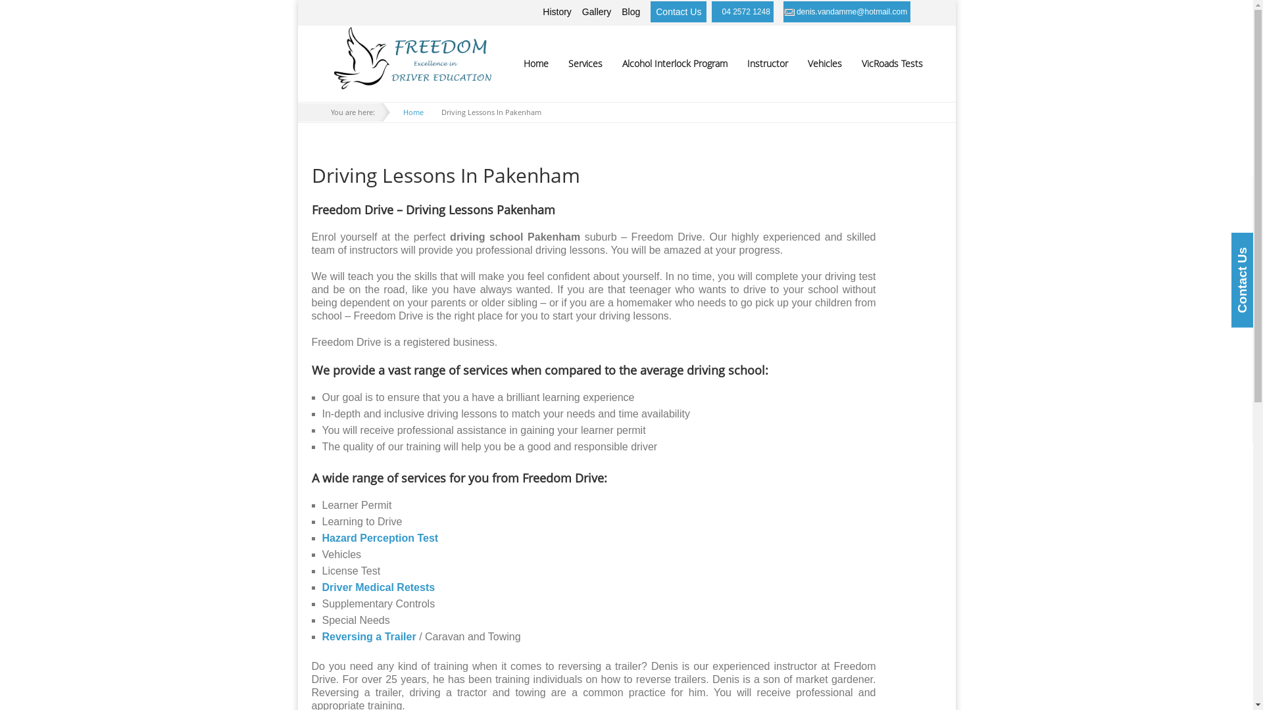  I want to click on Hazard Perception Test, so click(380, 538).